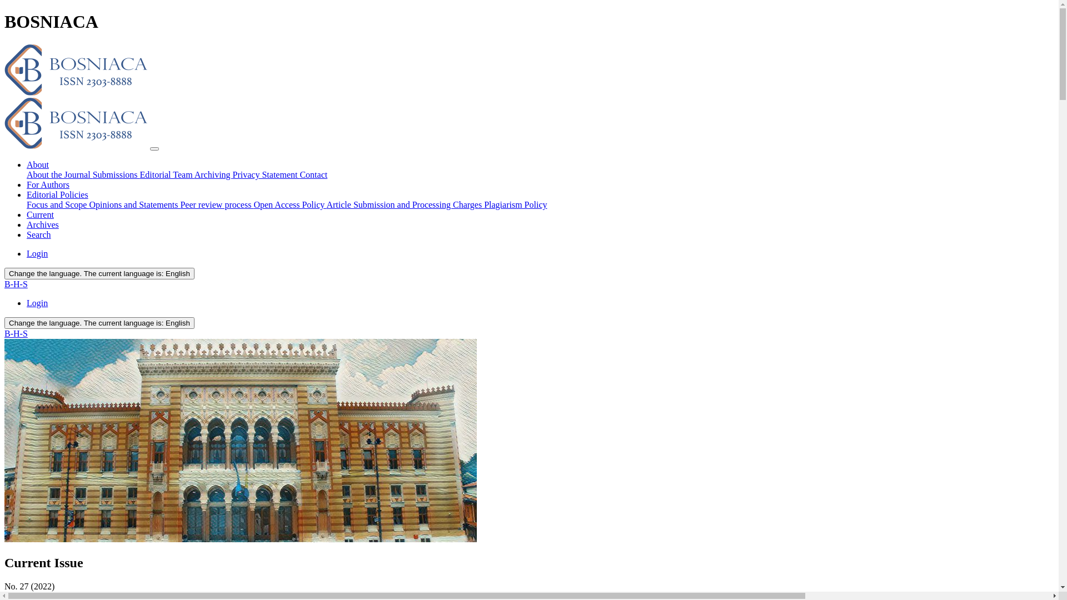 The width and height of the screenshot is (1067, 600). I want to click on Article Submission and Processing Charges, so click(405, 204).